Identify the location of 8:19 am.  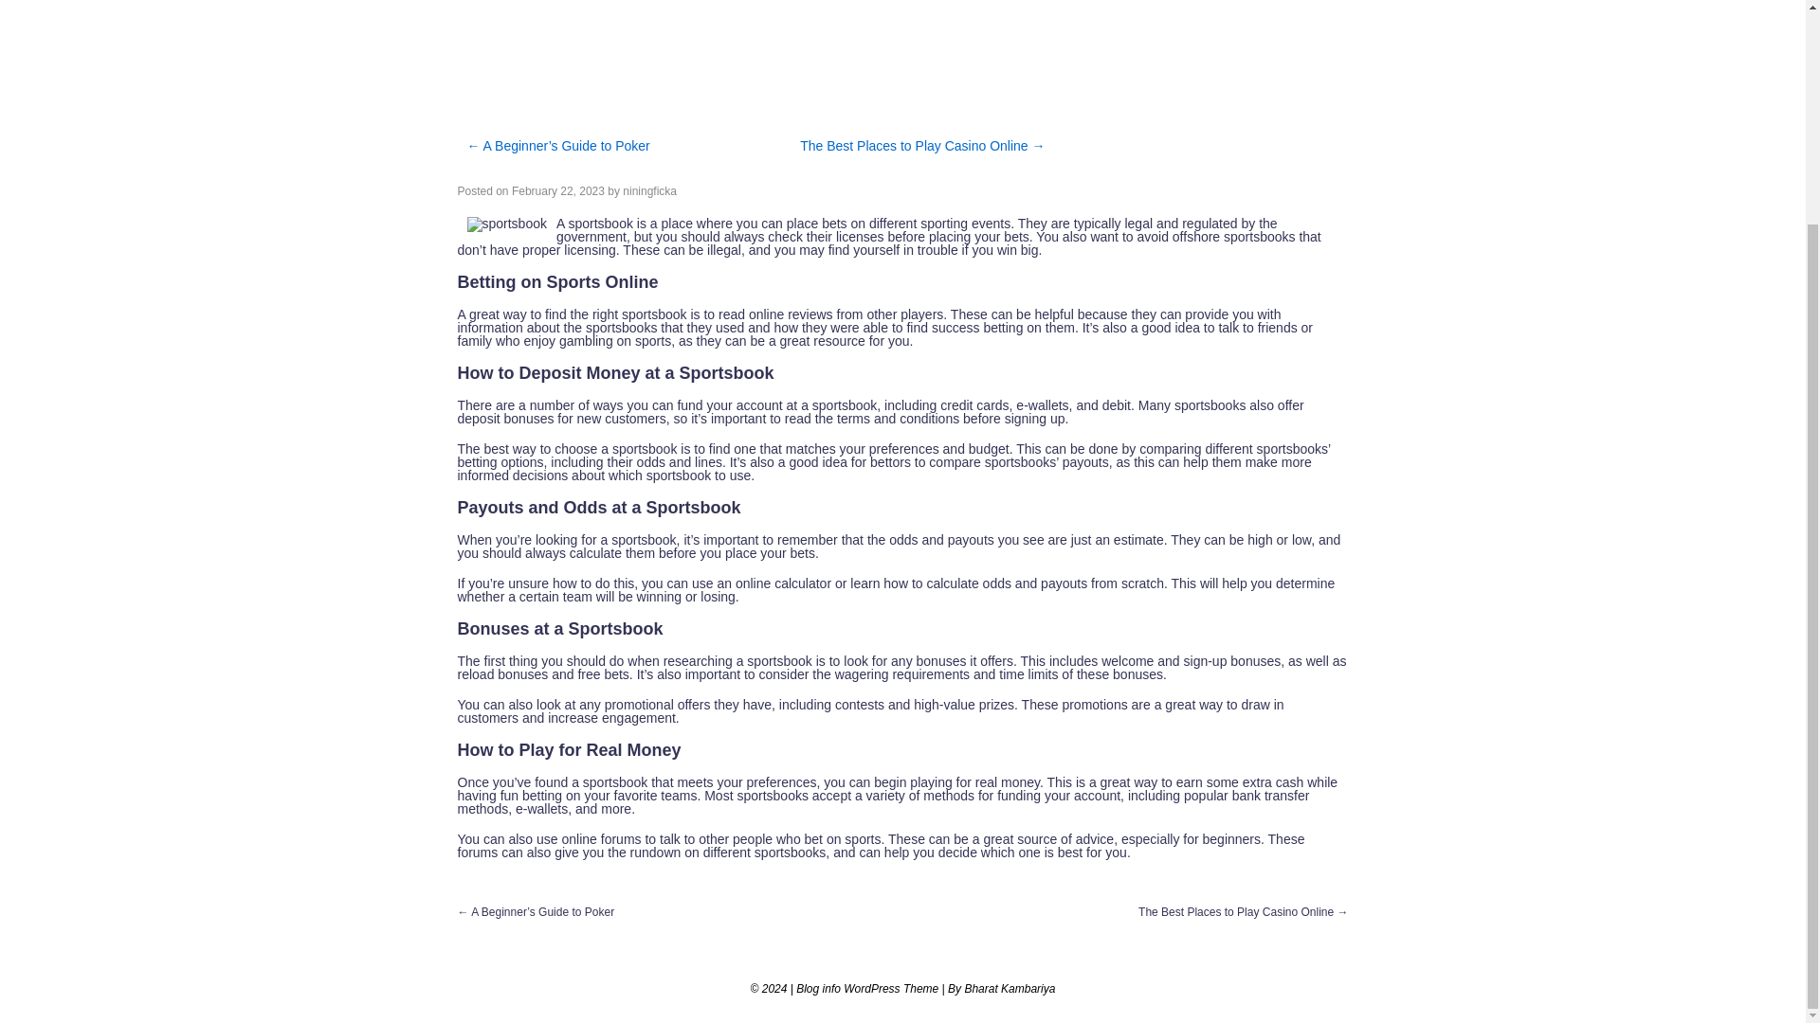
(557, 191).